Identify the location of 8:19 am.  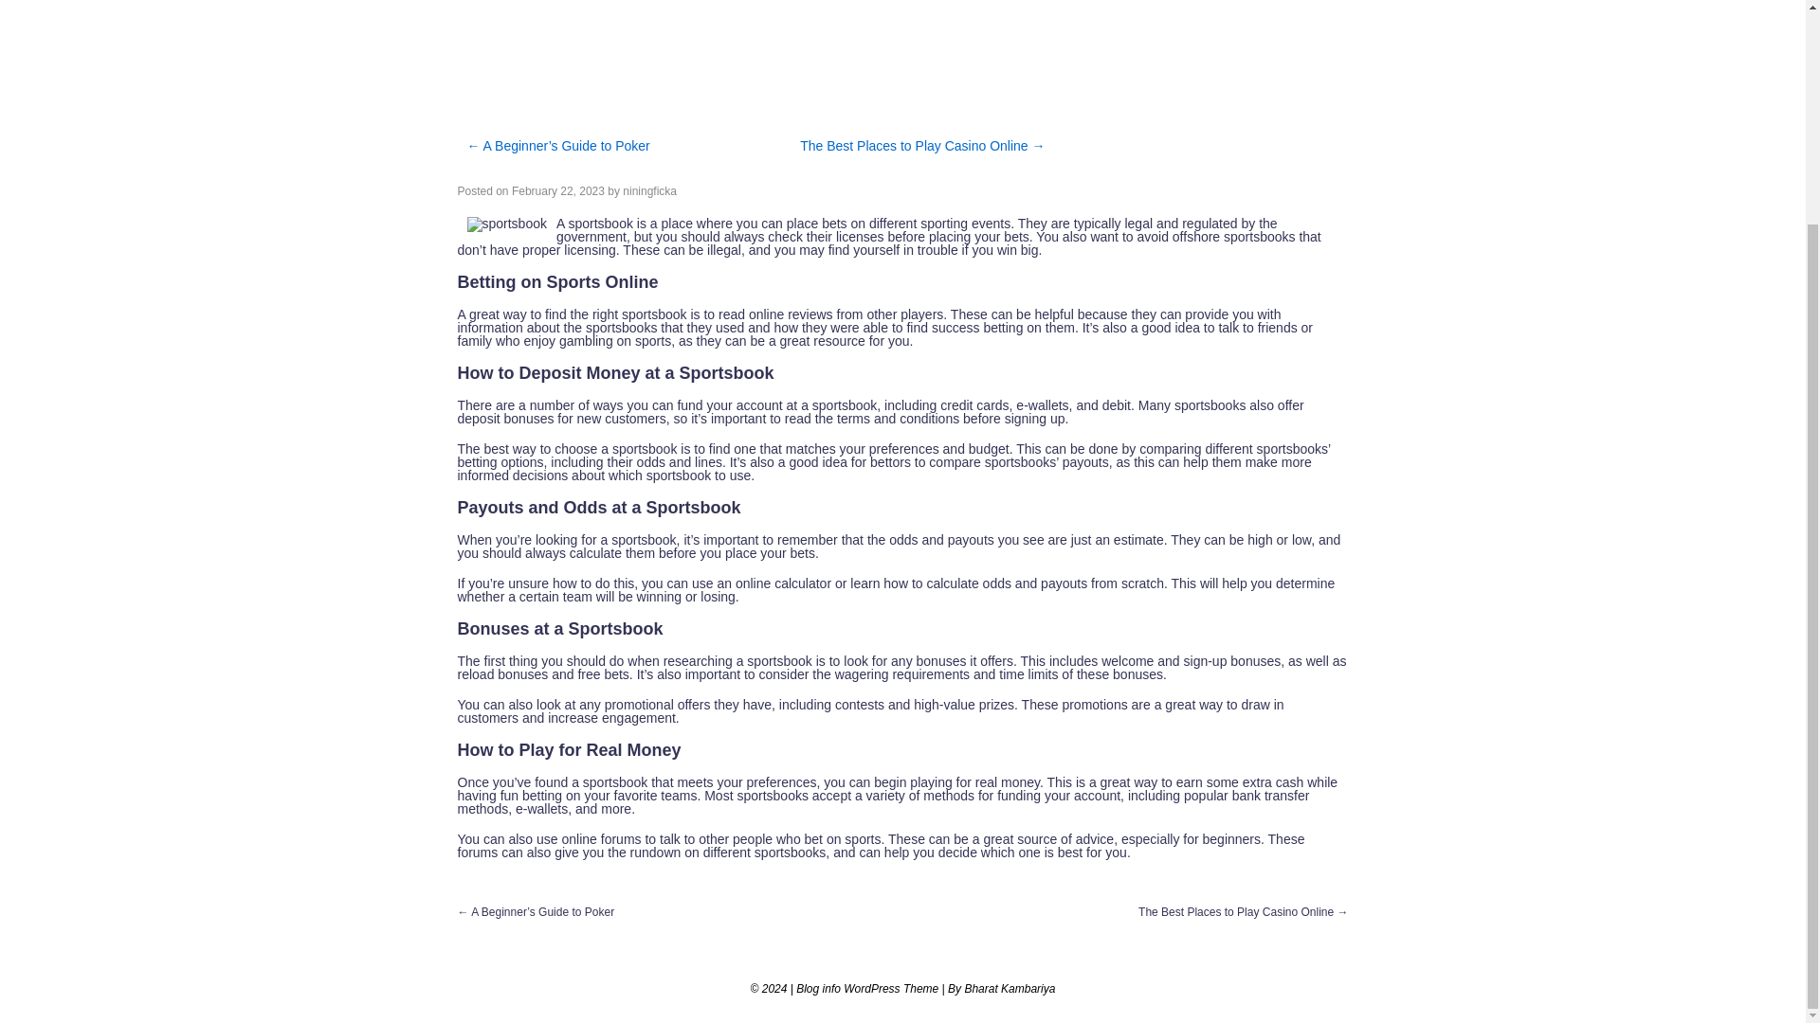
(557, 191).